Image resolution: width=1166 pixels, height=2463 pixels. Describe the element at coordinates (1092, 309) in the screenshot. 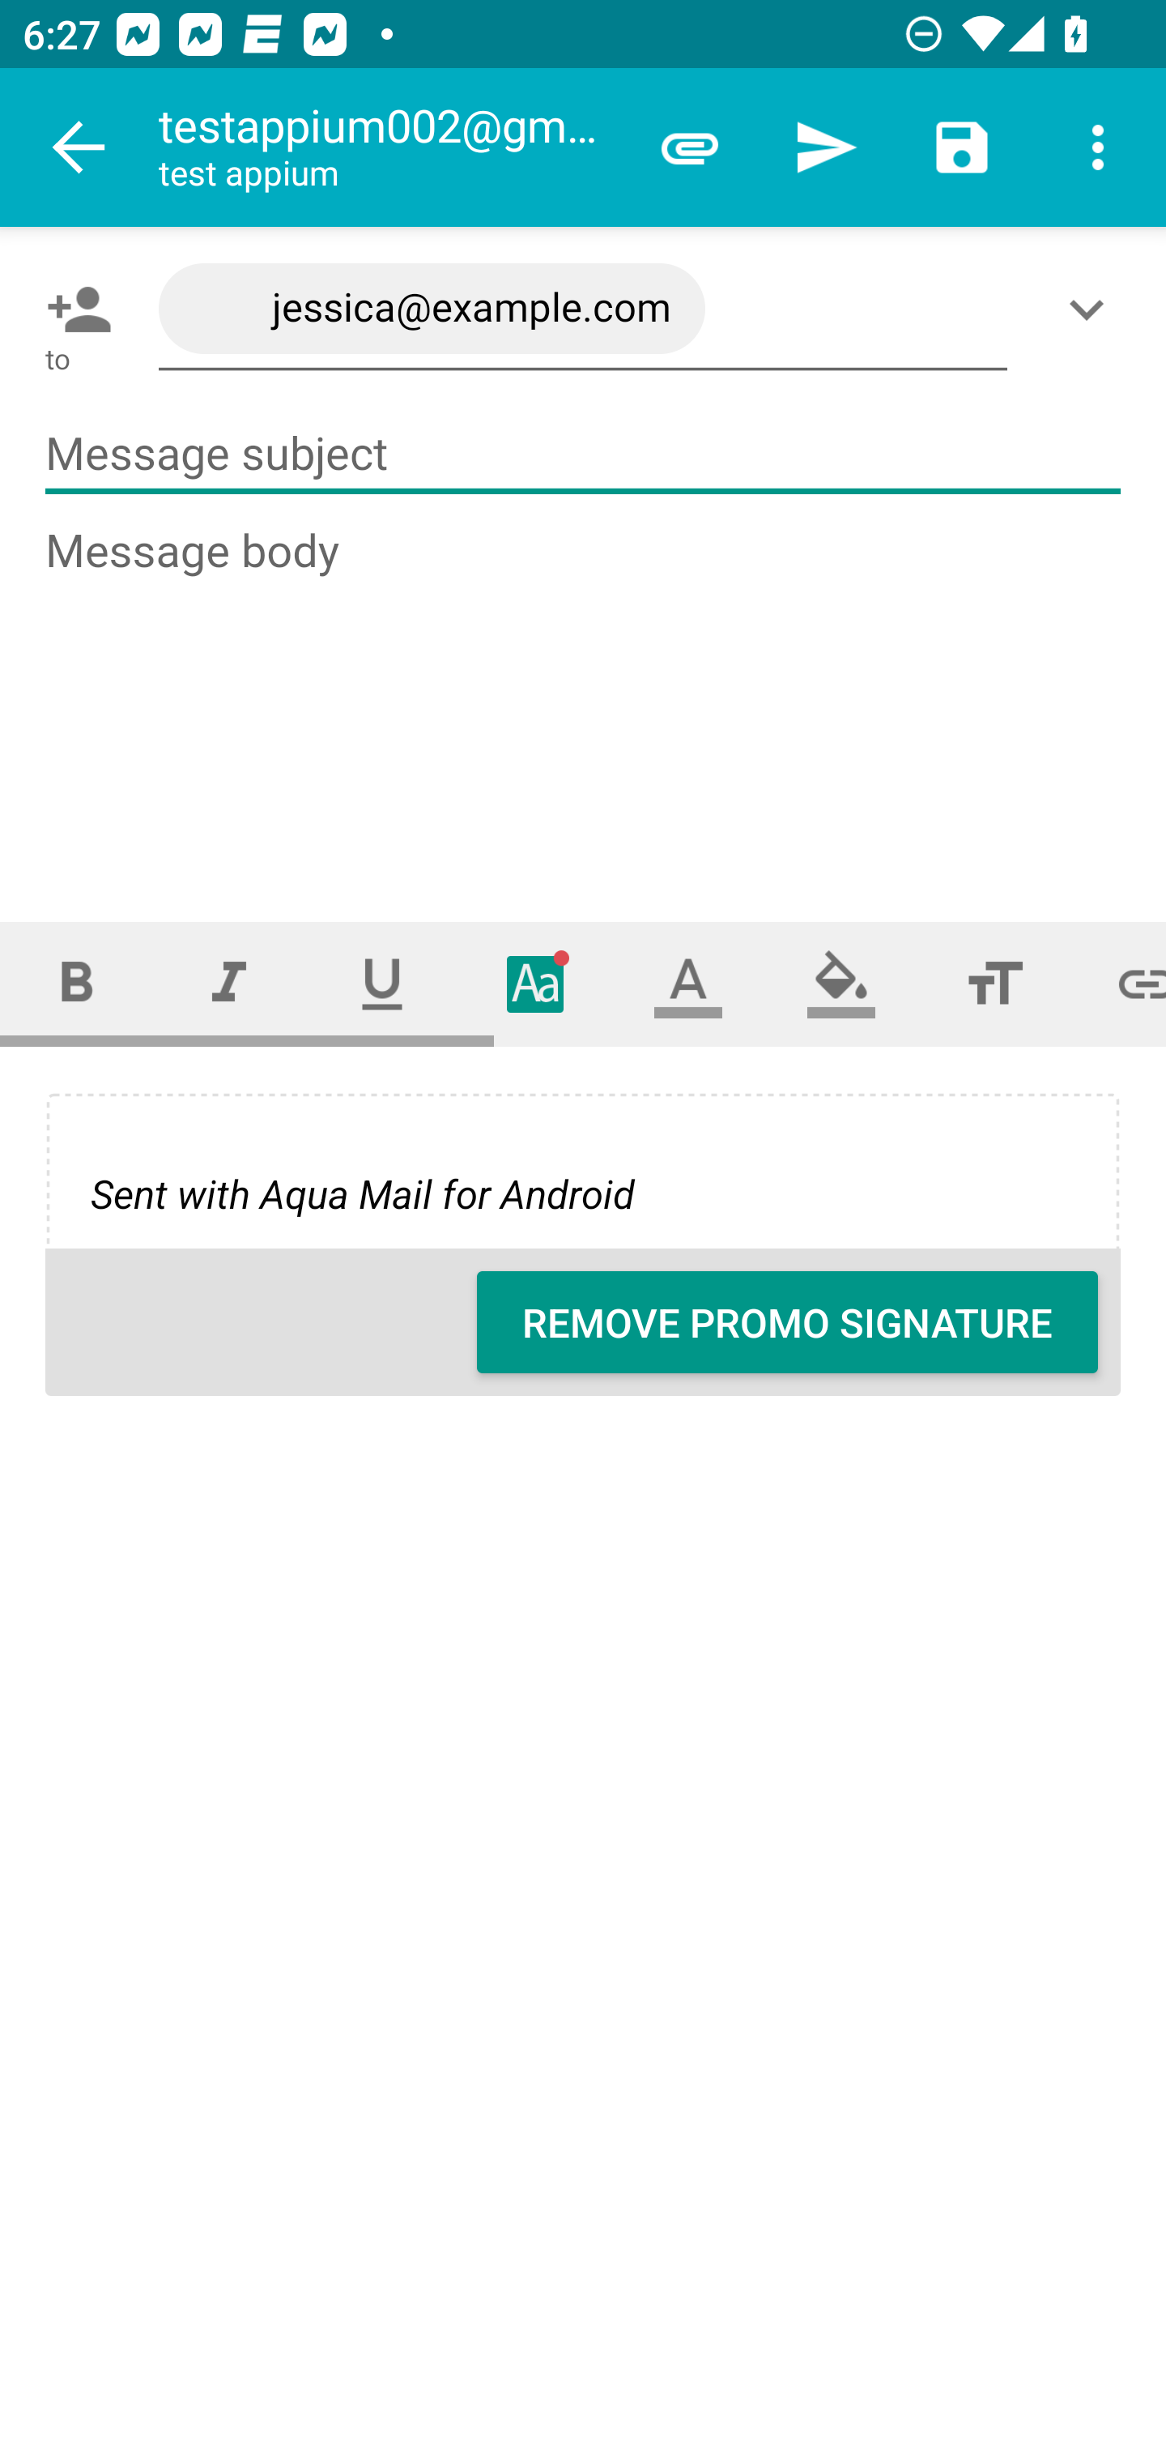

I see `Show/Add CC/BCC` at that location.